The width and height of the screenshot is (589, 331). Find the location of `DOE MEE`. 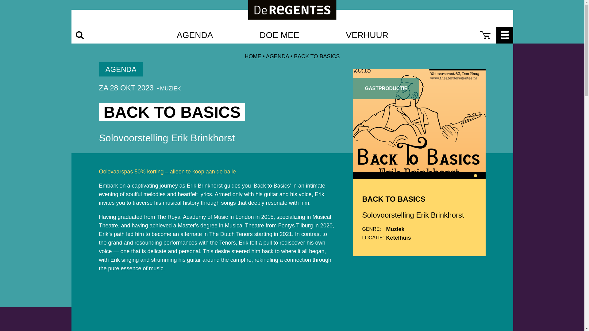

DOE MEE is located at coordinates (279, 35).